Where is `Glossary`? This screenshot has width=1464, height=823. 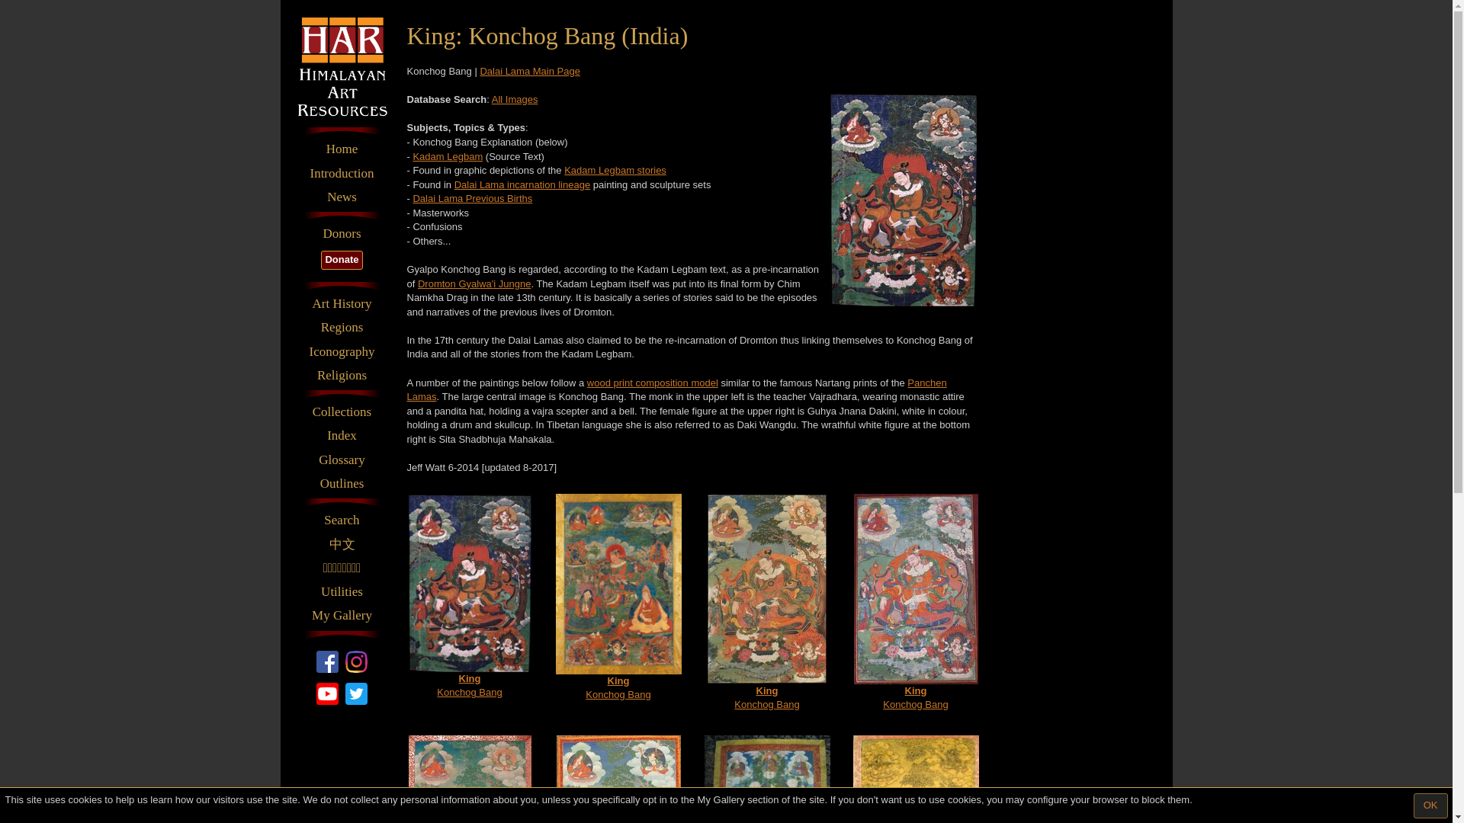
Glossary is located at coordinates (342, 460).